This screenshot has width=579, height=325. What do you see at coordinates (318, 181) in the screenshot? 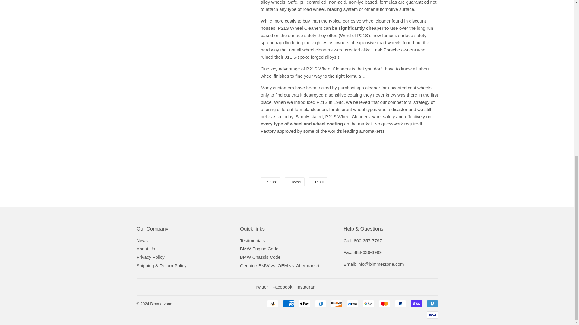
I see `Pin on Pinterest` at bounding box center [318, 181].